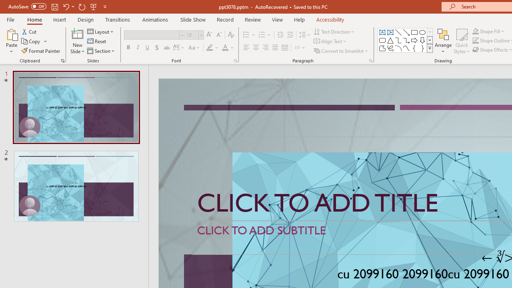  What do you see at coordinates (250, 35) in the screenshot?
I see `Bullets` at bounding box center [250, 35].